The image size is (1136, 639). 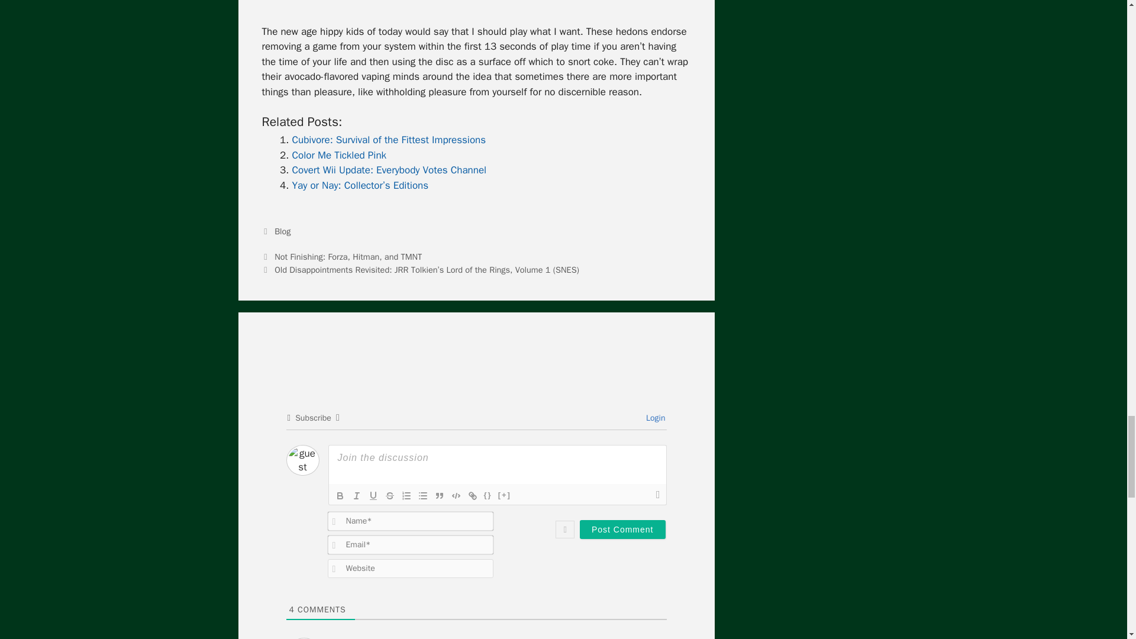 What do you see at coordinates (389, 140) in the screenshot?
I see `Cubivore: Survival of the Fittest Impressions` at bounding box center [389, 140].